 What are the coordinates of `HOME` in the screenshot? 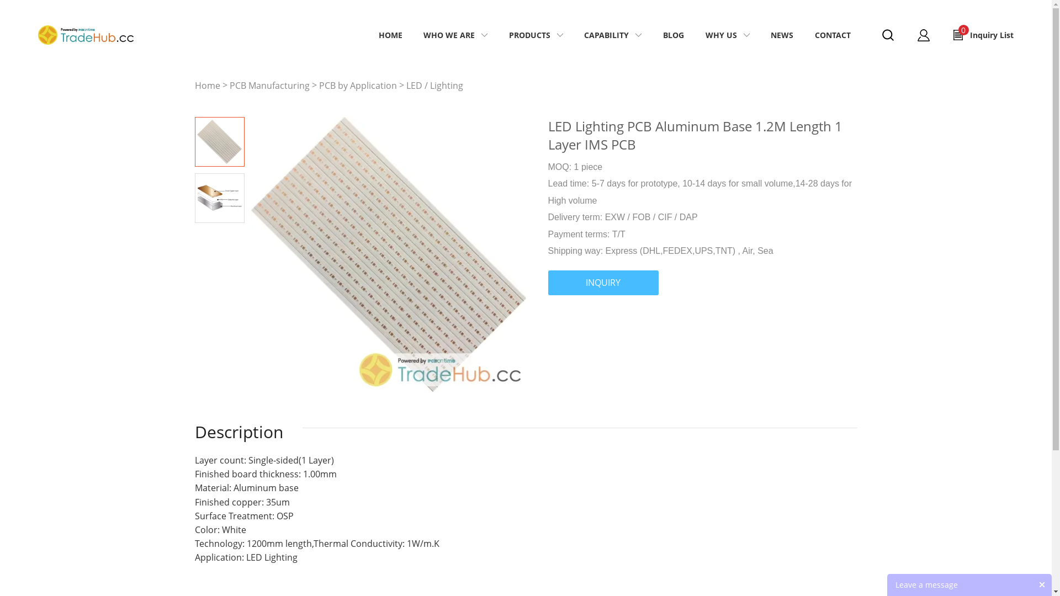 It's located at (391, 35).